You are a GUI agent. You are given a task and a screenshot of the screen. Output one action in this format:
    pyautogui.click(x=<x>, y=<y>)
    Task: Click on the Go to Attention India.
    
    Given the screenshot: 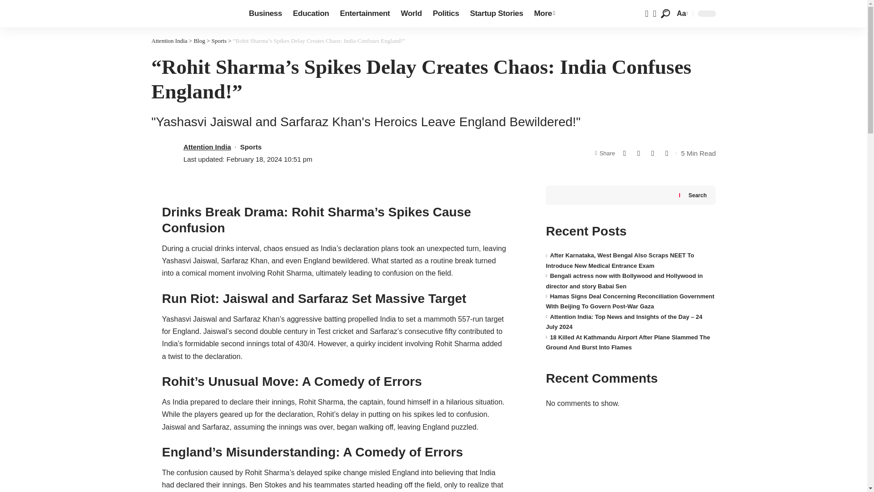 What is the action you would take?
    pyautogui.click(x=169, y=41)
    